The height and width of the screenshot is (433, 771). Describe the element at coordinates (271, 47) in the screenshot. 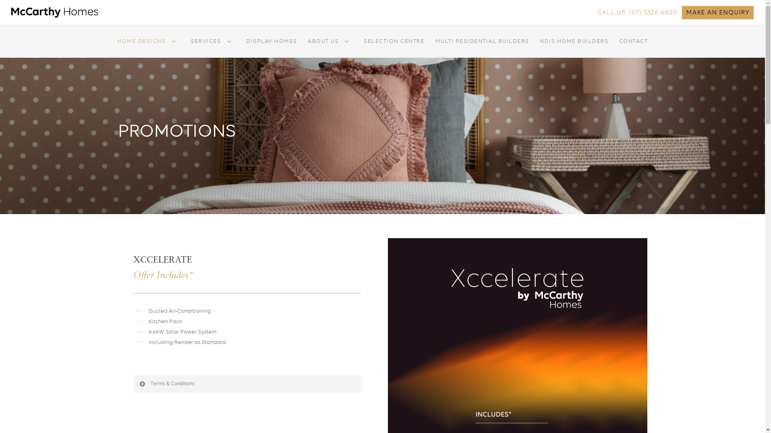

I see `DISPLAY HOMES` at that location.